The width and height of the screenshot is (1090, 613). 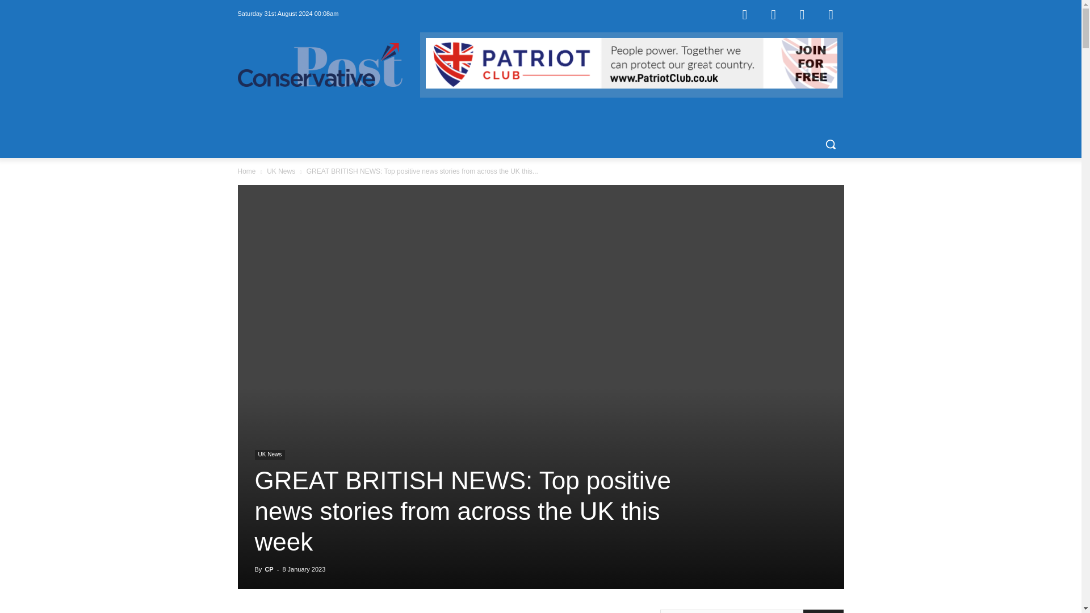 I want to click on CP, so click(x=269, y=569).